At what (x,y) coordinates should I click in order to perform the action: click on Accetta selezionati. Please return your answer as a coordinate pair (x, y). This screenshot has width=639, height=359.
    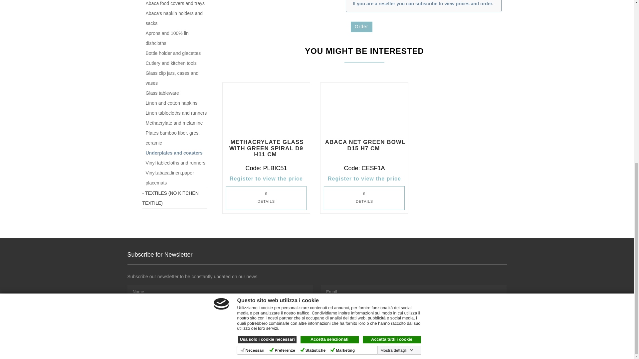
    Looking at the image, I should click on (329, 42).